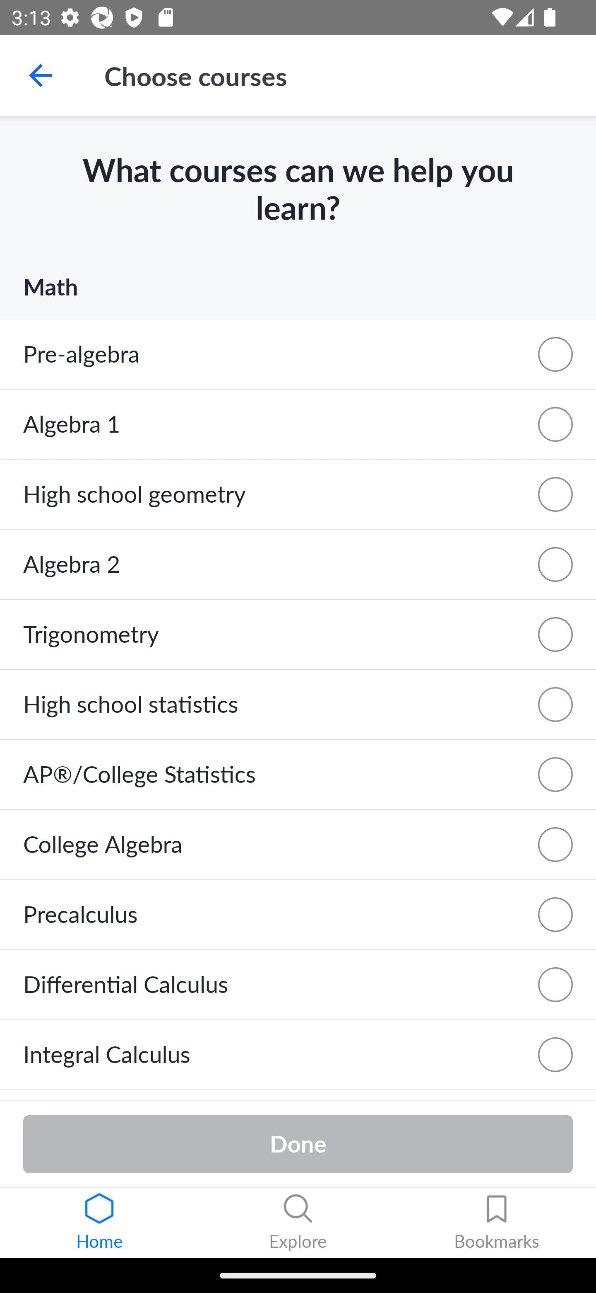 The height and width of the screenshot is (1293, 596). Describe the element at coordinates (41, 75) in the screenshot. I see `Navigate up` at that location.